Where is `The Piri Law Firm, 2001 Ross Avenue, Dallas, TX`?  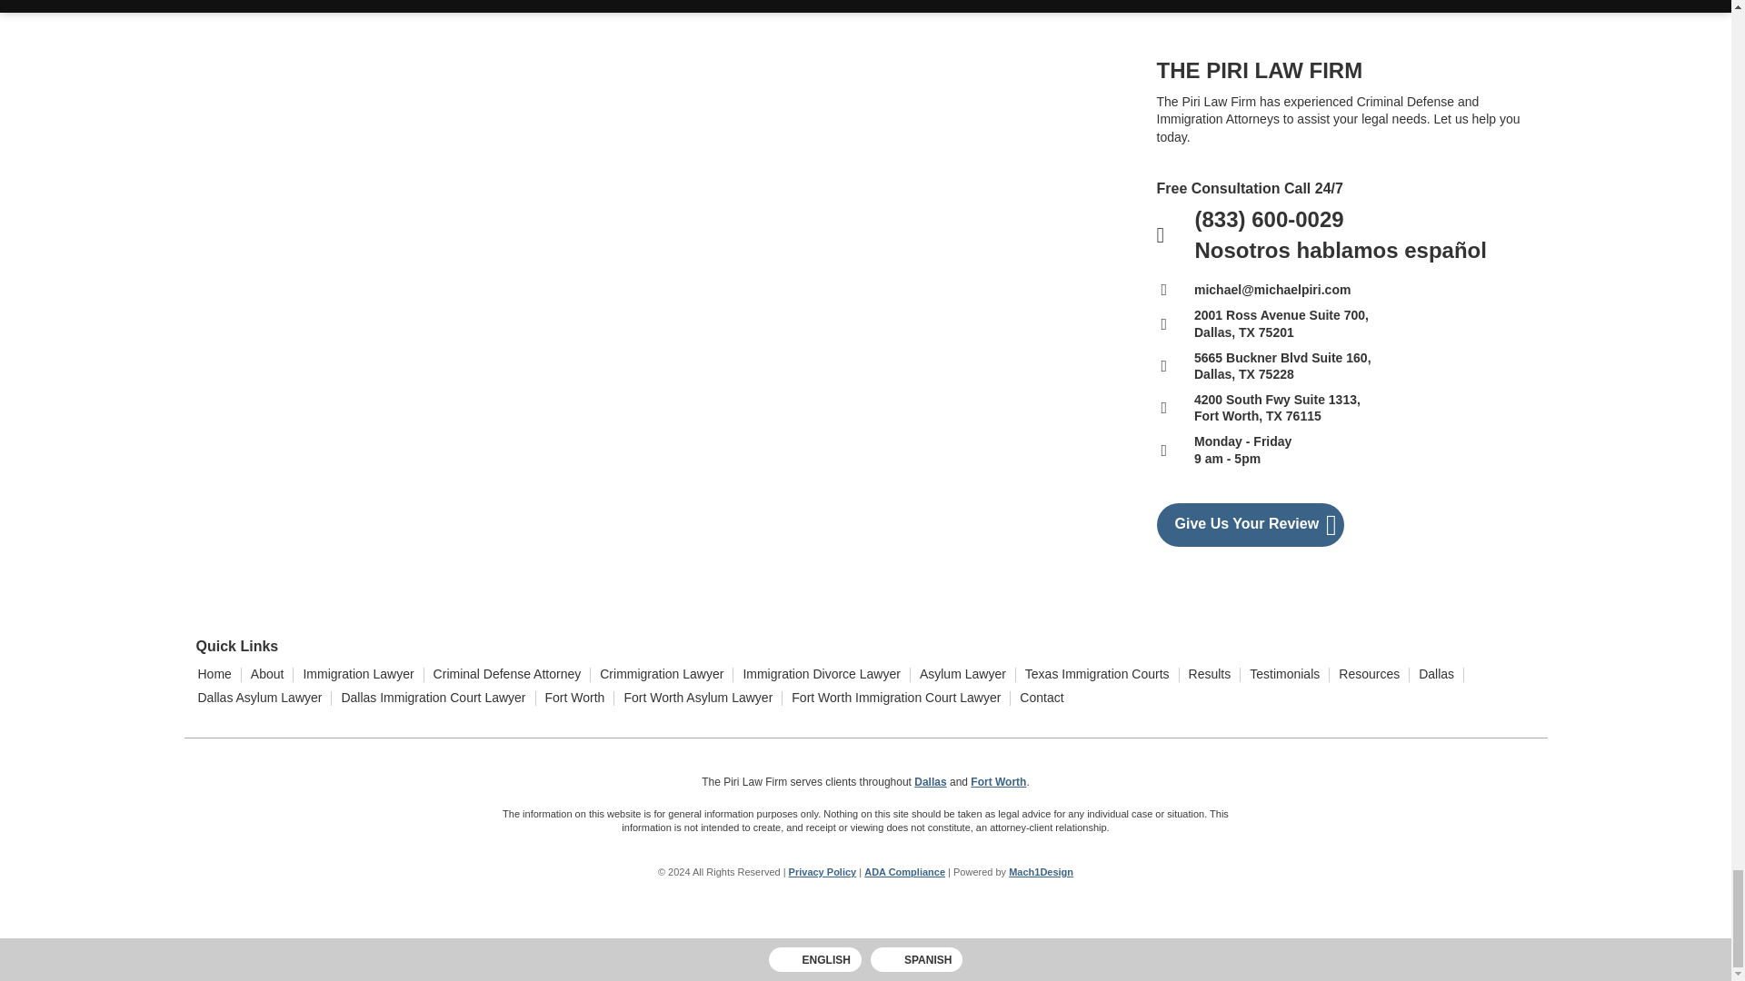 The Piri Law Firm, 2001 Ross Avenue, Dallas, TX is located at coordinates (416, 193).